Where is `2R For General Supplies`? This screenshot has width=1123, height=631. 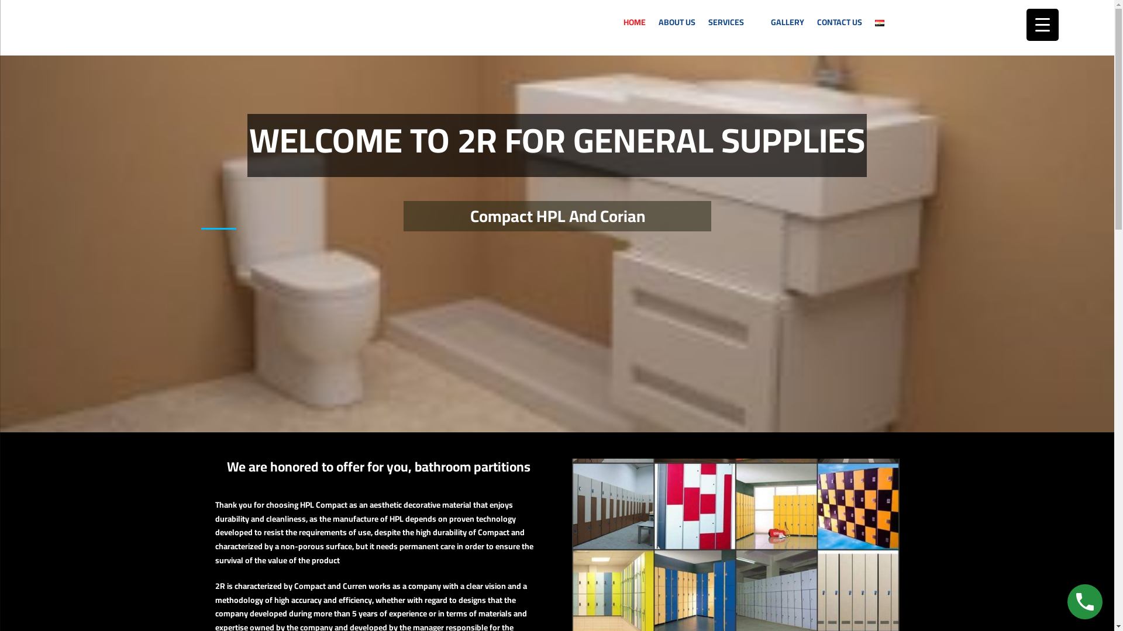 2R For General Supplies is located at coordinates (221, 15).